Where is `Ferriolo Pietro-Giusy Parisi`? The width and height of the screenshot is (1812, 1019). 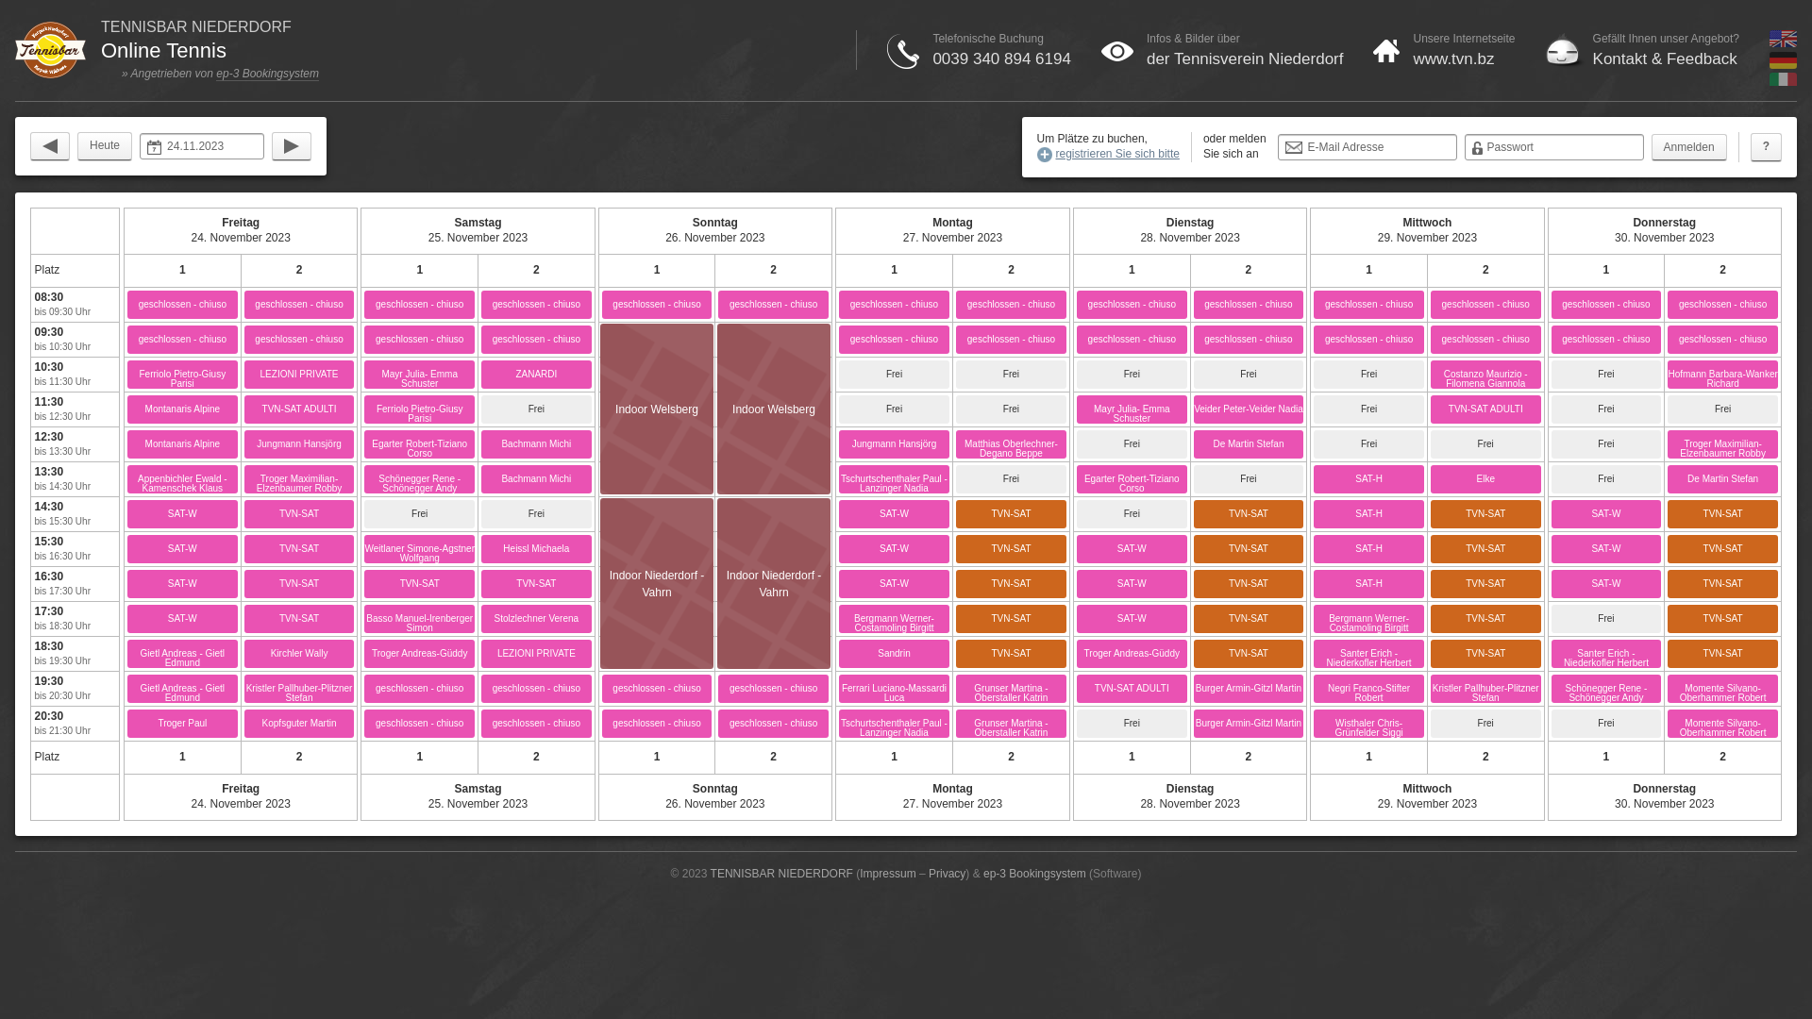 Ferriolo Pietro-Giusy Parisi is located at coordinates (183, 375).